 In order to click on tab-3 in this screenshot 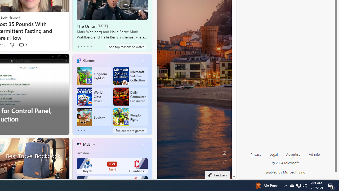, I will do `click(88, 47)`.